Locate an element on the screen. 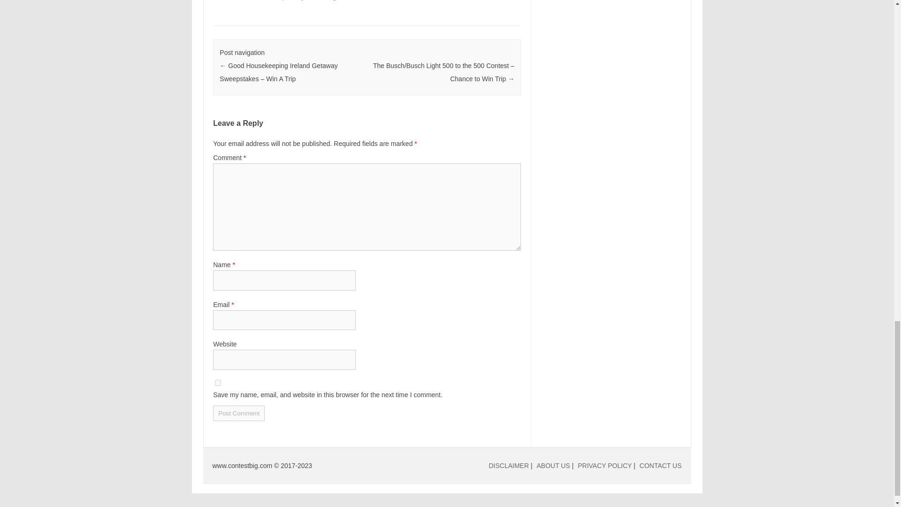  ABOUT US is located at coordinates (554, 466).